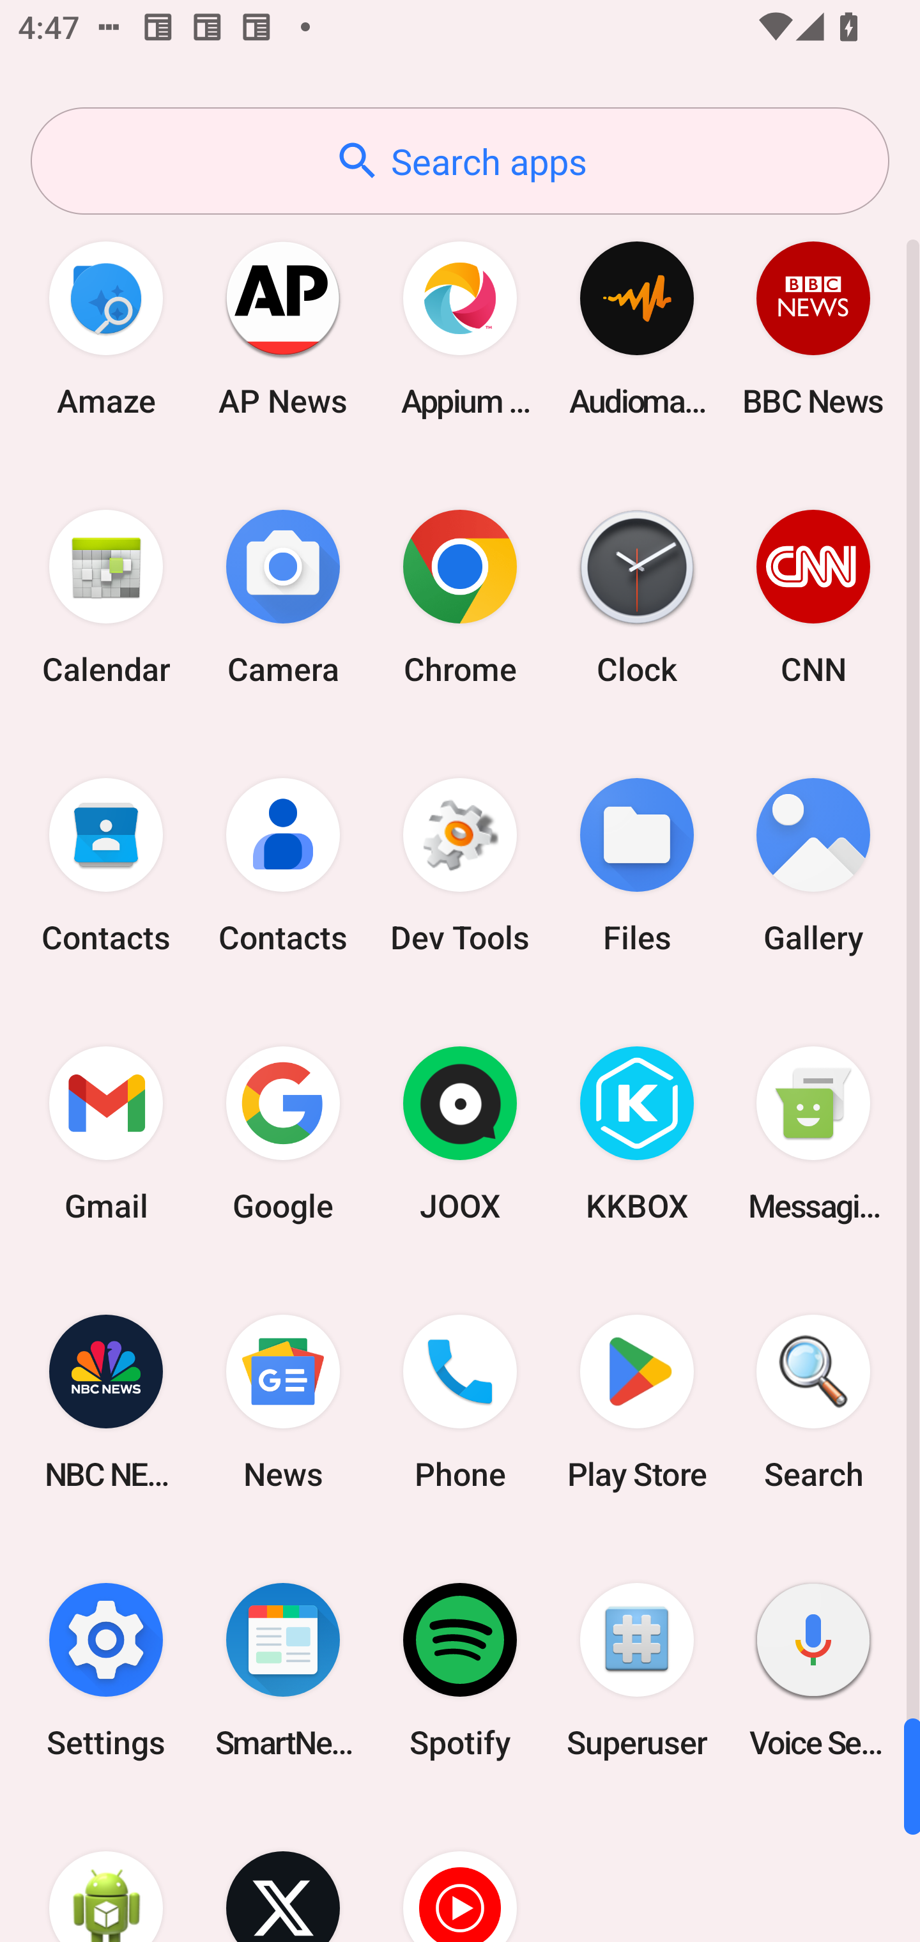  Describe the element at coordinates (283, 328) in the screenshot. I see `AP News` at that location.